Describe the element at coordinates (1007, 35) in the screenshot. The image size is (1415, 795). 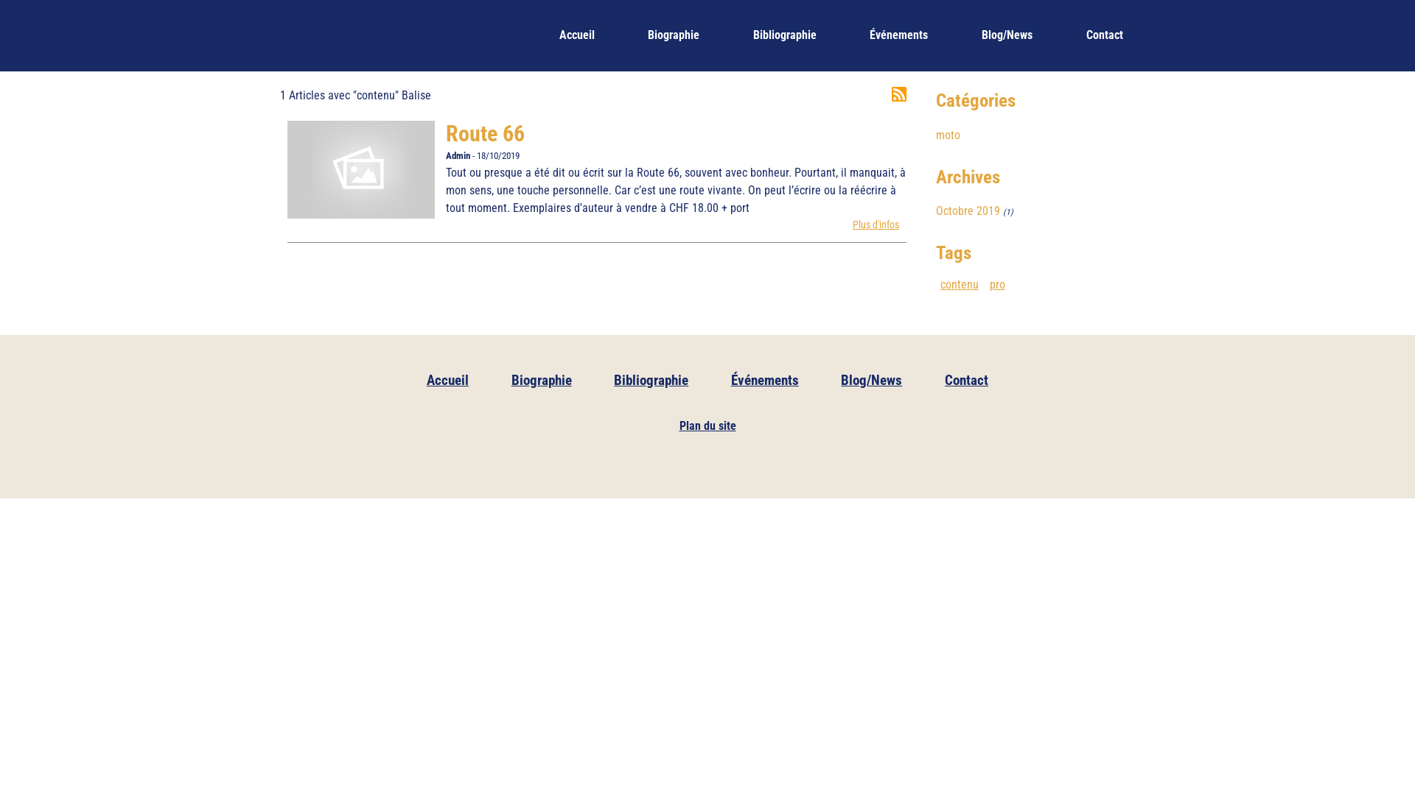
I see `Blog/News` at that location.